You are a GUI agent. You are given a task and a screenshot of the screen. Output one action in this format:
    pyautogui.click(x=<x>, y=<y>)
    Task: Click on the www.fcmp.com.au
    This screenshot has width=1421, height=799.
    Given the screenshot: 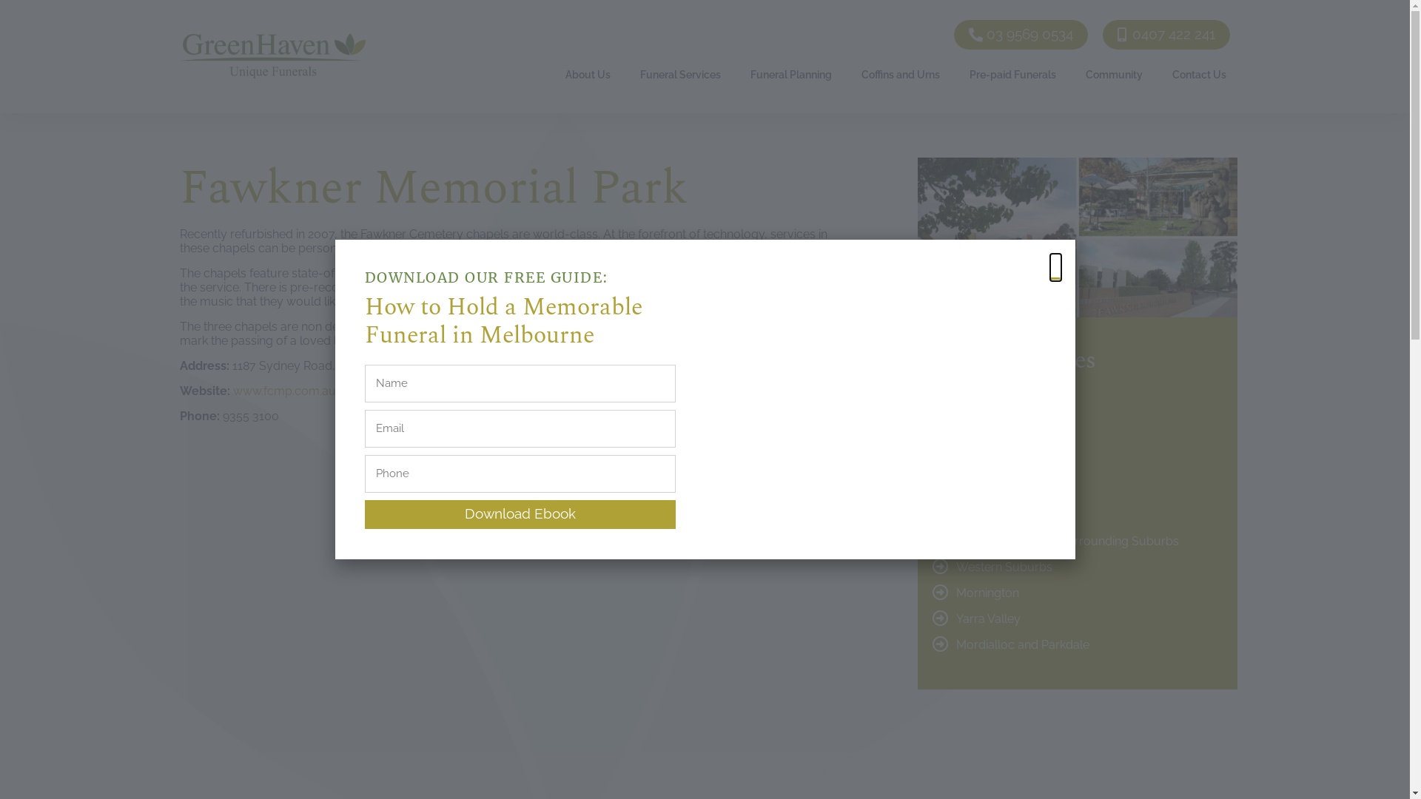 What is the action you would take?
    pyautogui.click(x=284, y=391)
    